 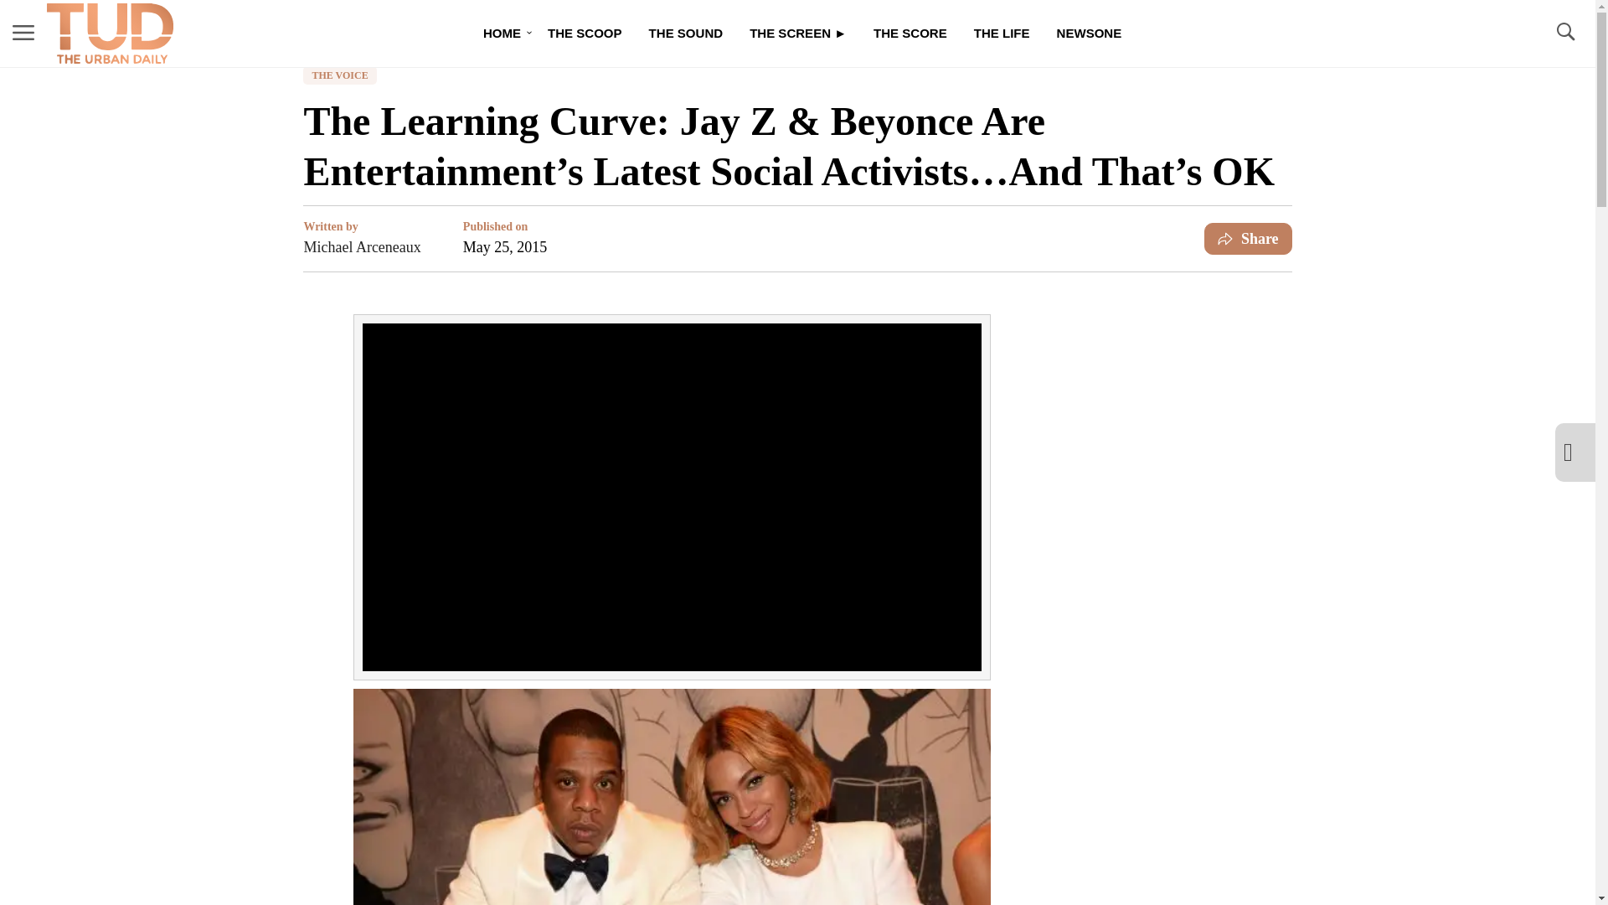 I want to click on TOGGLE SEARCH, so click(x=1564, y=32).